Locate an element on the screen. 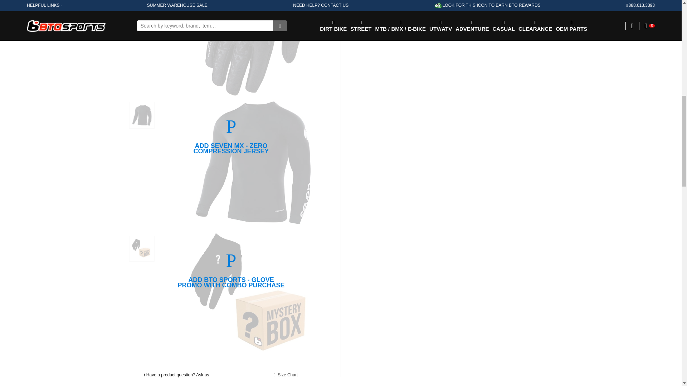 The height and width of the screenshot is (386, 687). Add Seven MX - Zero Compression Jersey is located at coordinates (231, 127).